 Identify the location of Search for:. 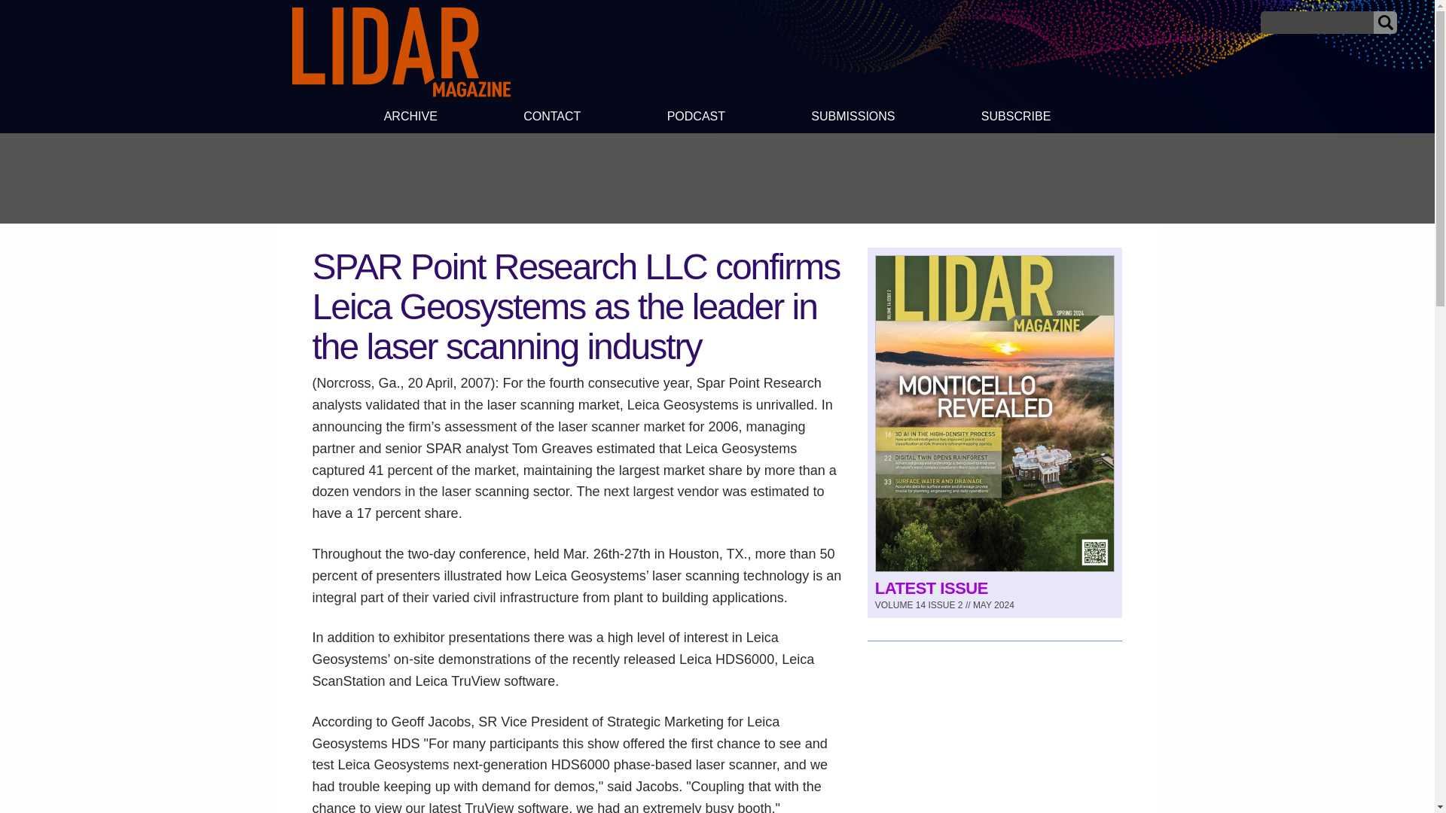
(1317, 23).